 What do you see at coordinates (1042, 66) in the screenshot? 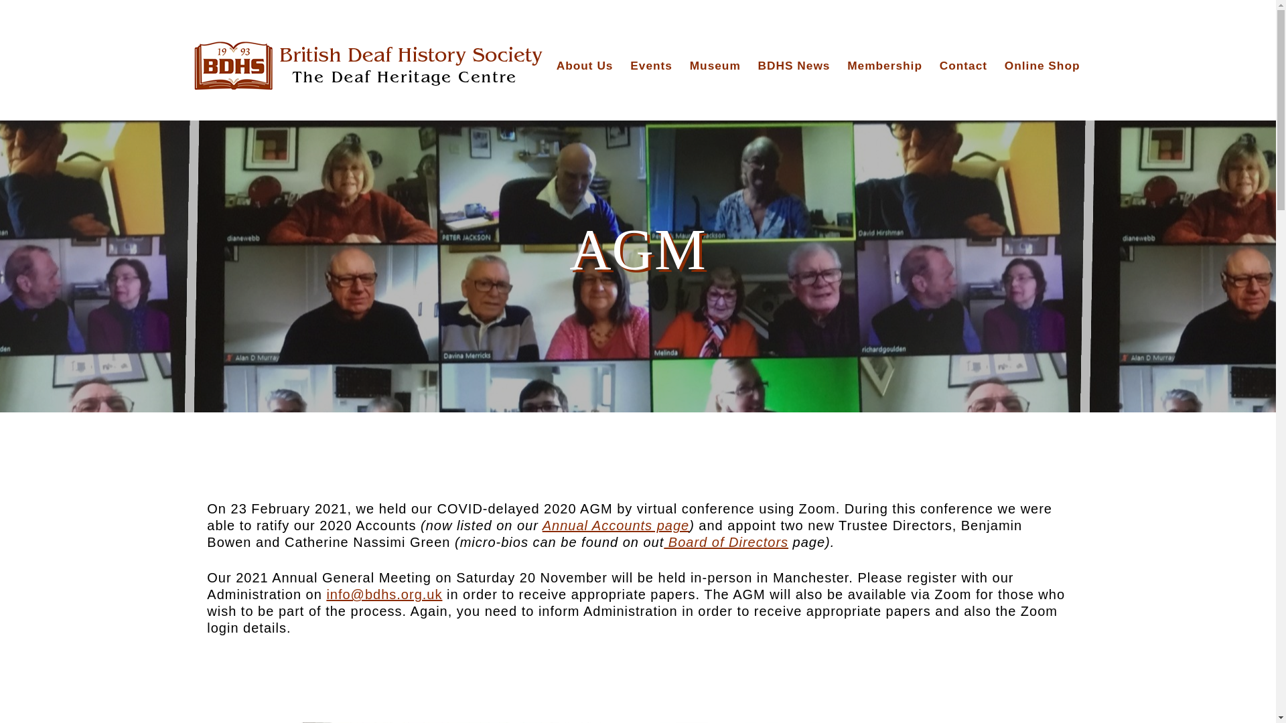
I see `Online Shop` at bounding box center [1042, 66].